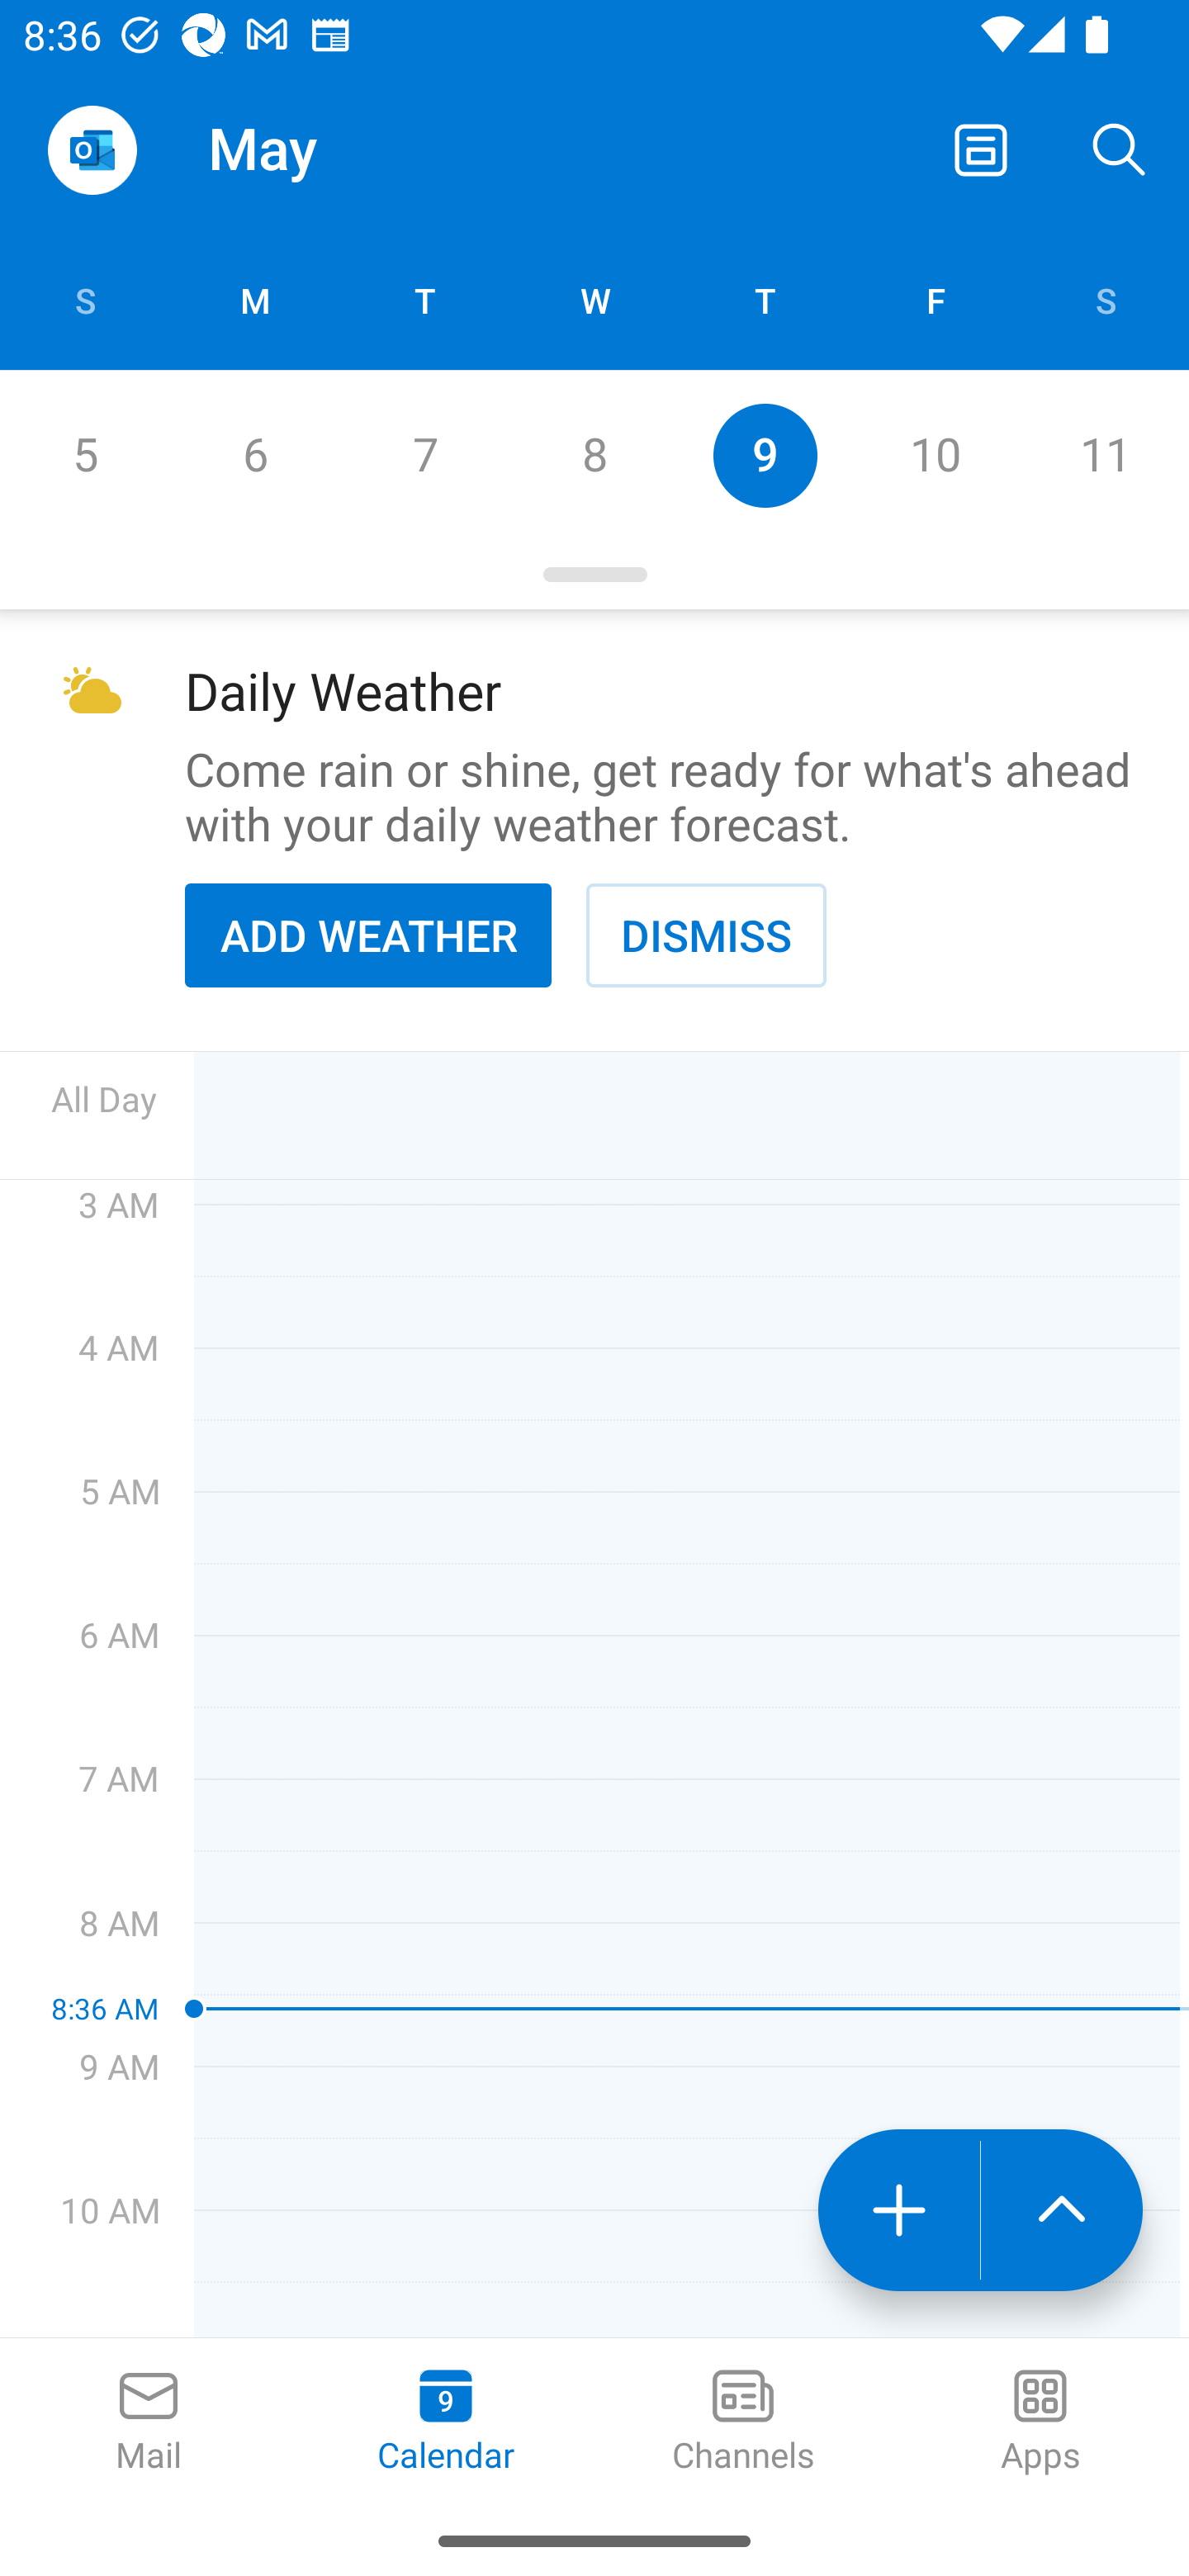  Describe the element at coordinates (92, 150) in the screenshot. I see `Open Navigation Drawer` at that location.